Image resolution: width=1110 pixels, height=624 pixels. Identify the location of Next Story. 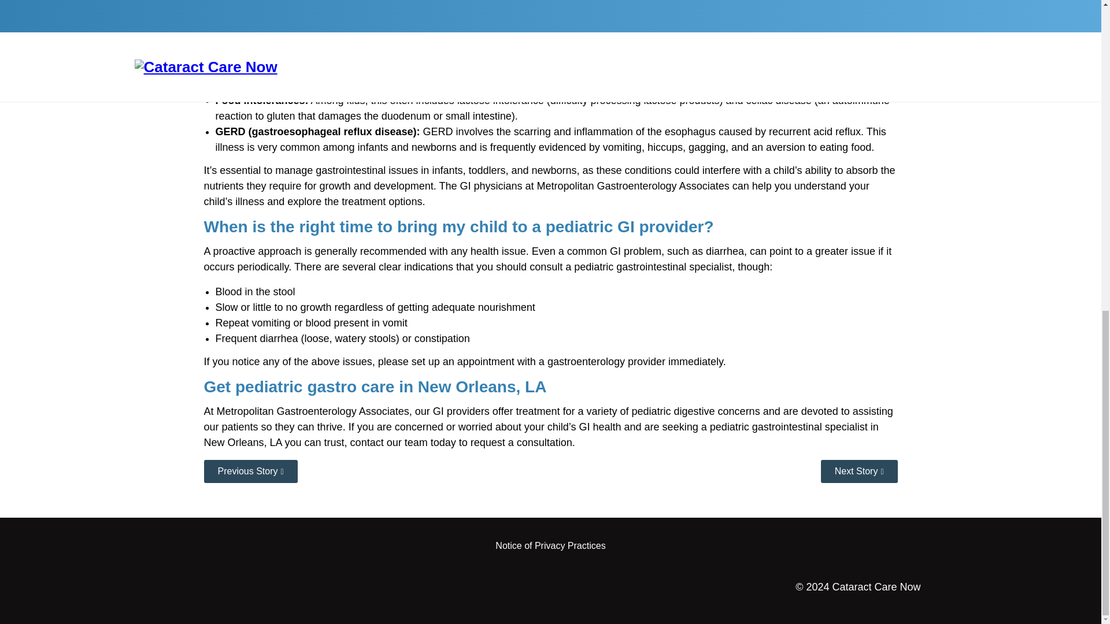
(859, 471).